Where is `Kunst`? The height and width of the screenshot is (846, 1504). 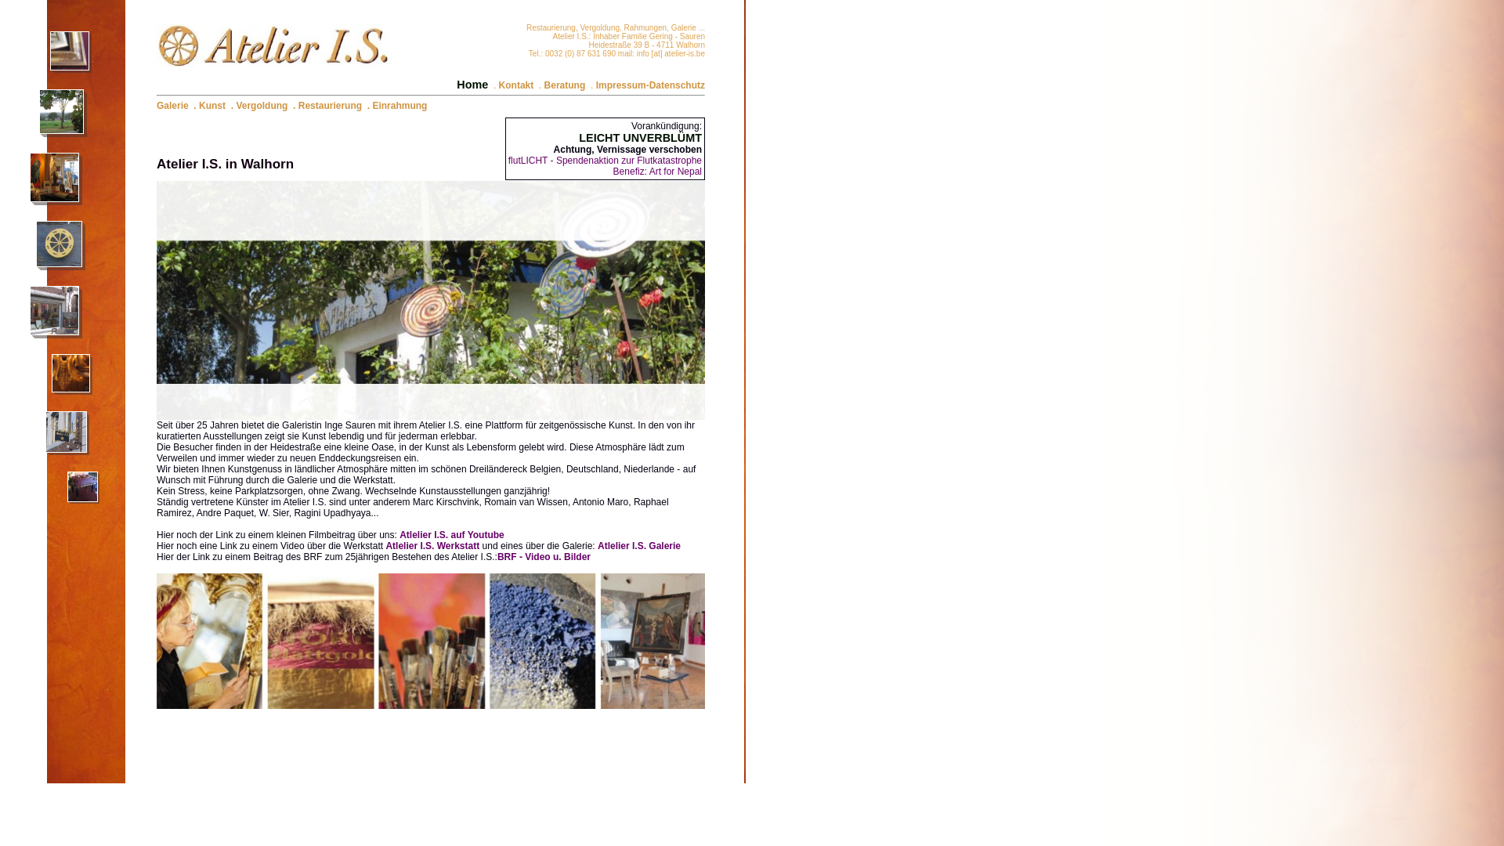
Kunst is located at coordinates (212, 106).